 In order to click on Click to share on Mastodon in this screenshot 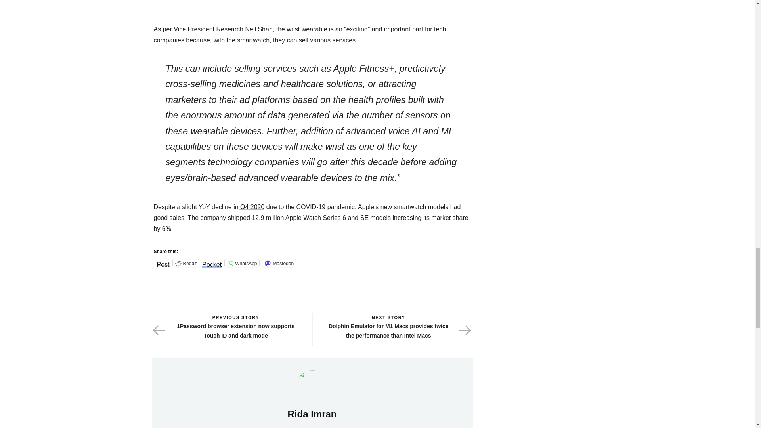, I will do `click(279, 263)`.